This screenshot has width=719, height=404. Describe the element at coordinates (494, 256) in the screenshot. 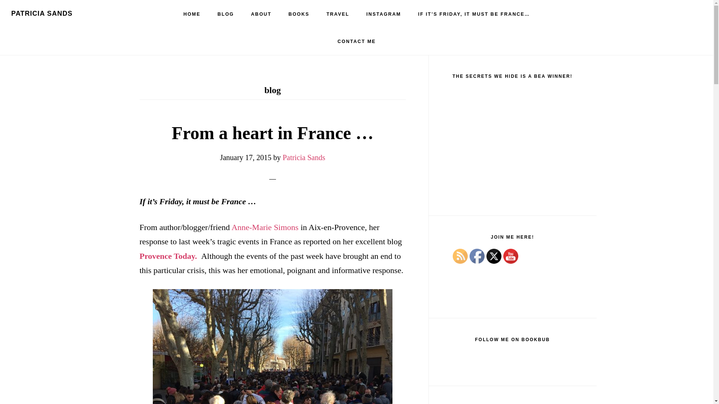

I see `Twitter` at that location.